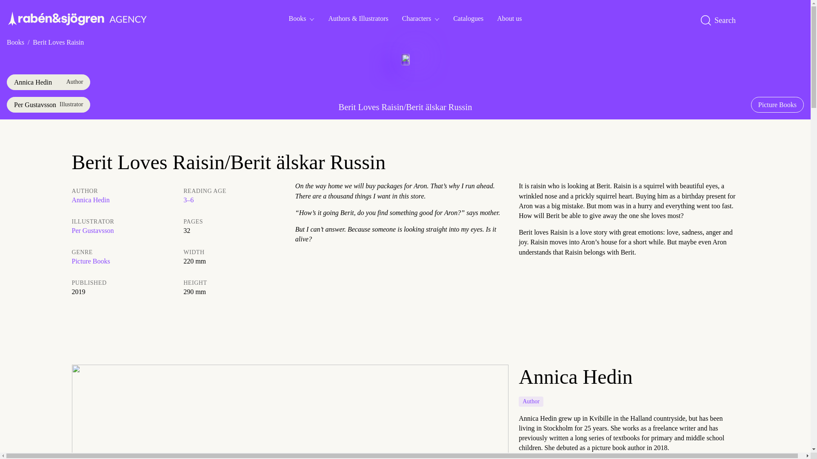 This screenshot has height=459, width=817. Describe the element at coordinates (302, 18) in the screenshot. I see `Books` at that location.